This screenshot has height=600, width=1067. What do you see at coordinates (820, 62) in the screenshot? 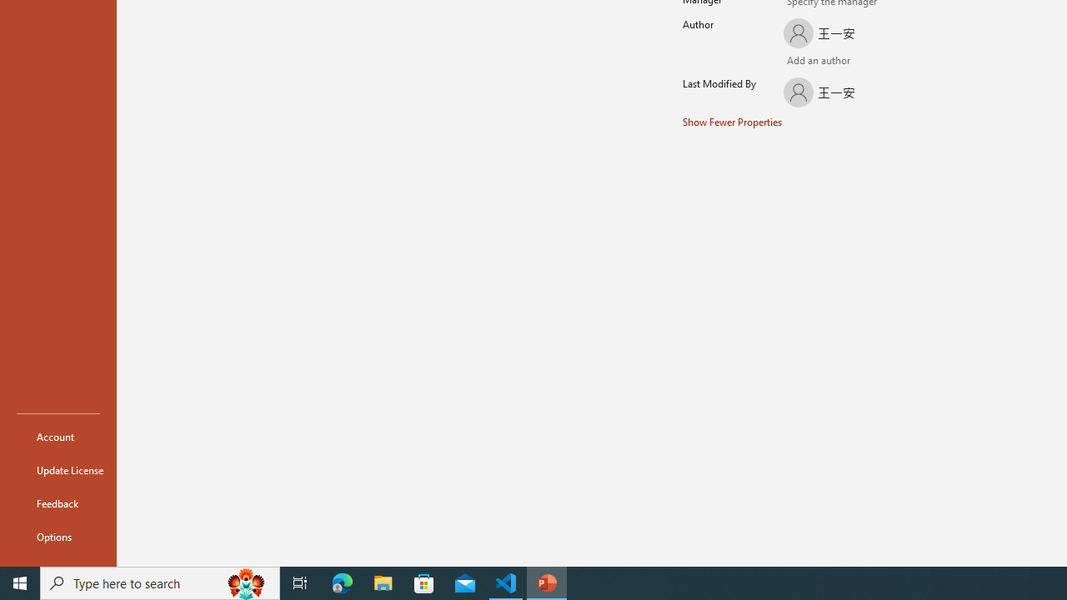
I see `Verify Names` at bounding box center [820, 62].